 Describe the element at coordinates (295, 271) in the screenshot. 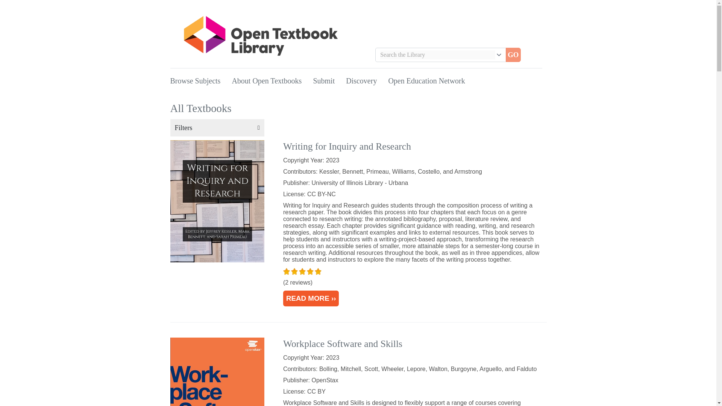

I see `whole star` at that location.